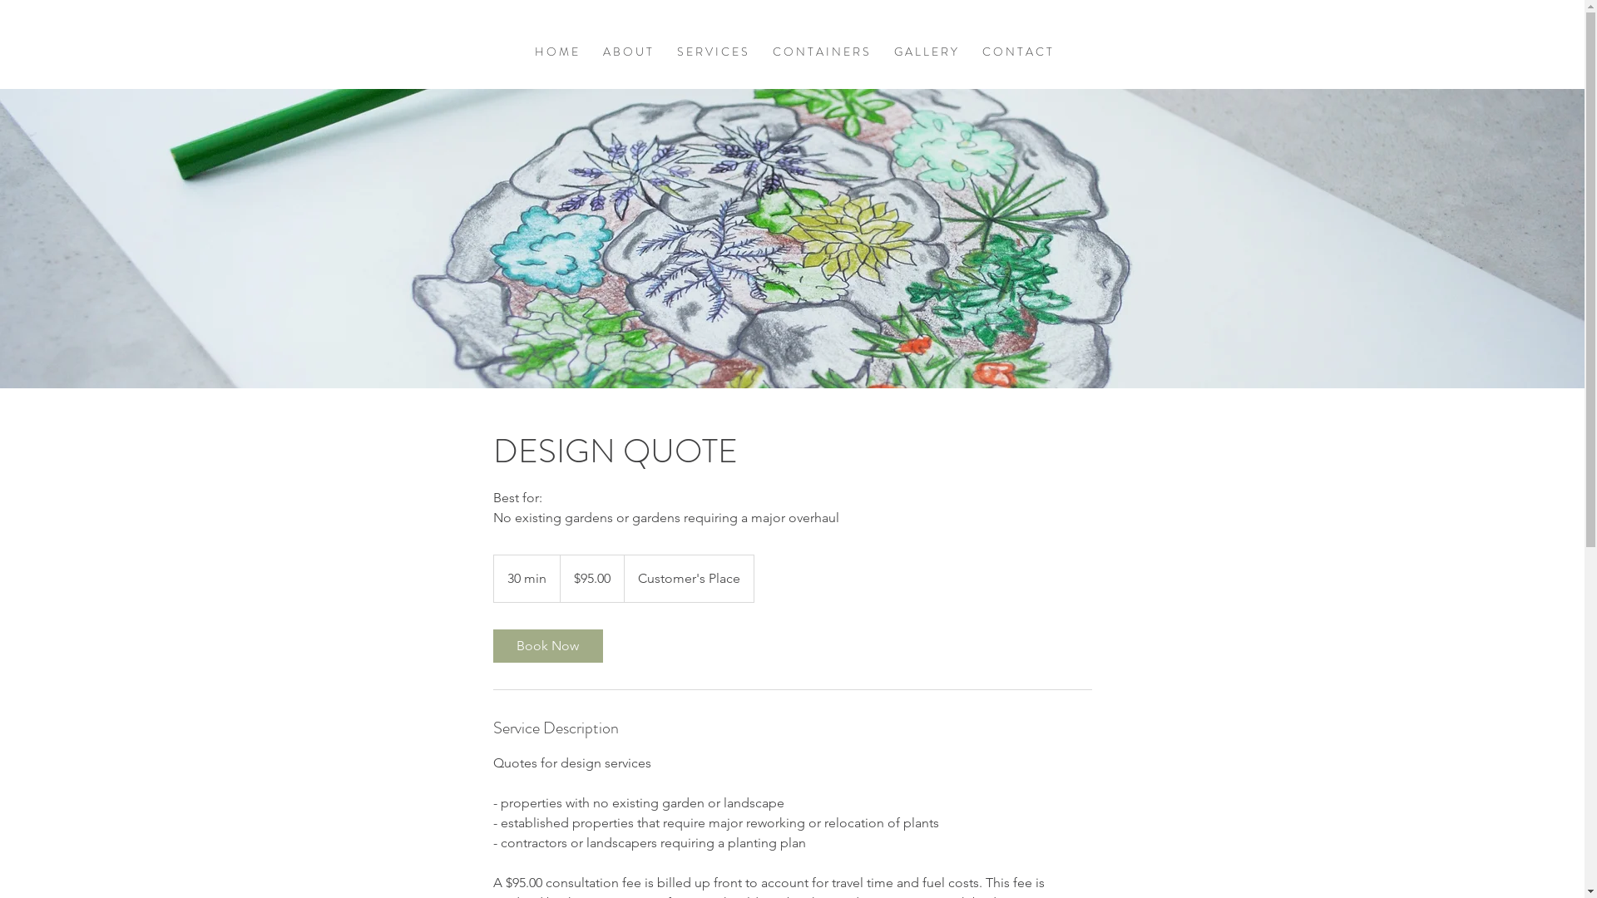 Image resolution: width=1597 pixels, height=898 pixels. I want to click on S E R V I C E S, so click(712, 52).